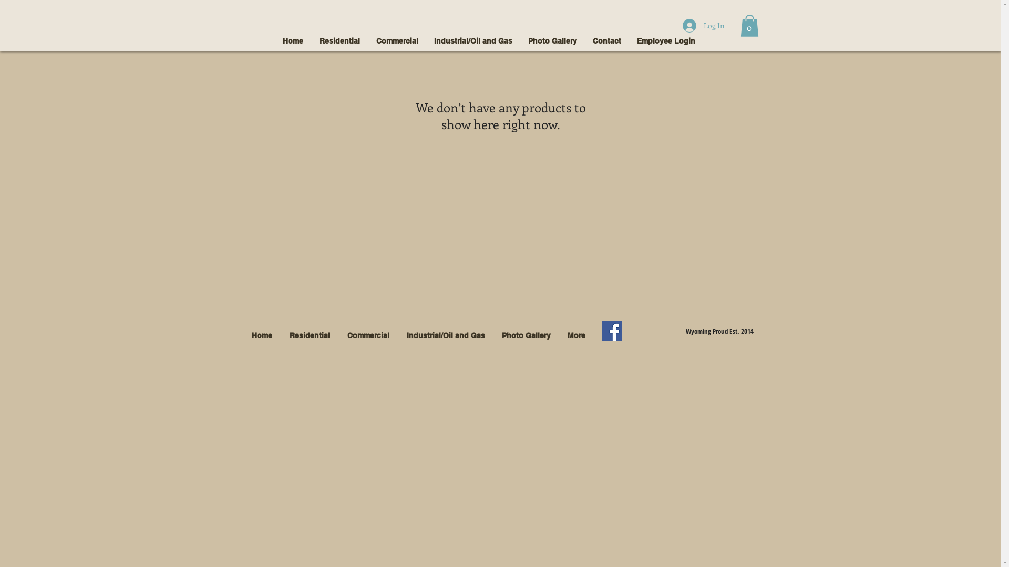  What do you see at coordinates (310, 335) in the screenshot?
I see `Residential` at bounding box center [310, 335].